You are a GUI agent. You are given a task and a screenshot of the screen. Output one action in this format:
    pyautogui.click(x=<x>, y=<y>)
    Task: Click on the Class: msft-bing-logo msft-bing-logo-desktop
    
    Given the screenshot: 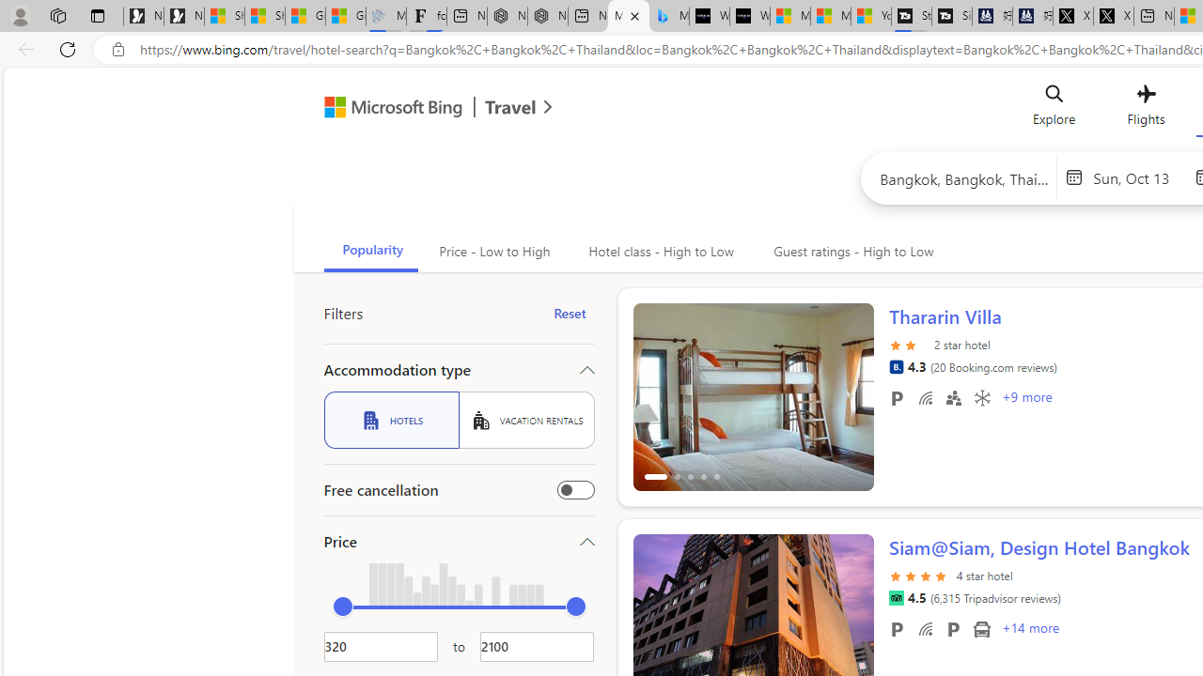 What is the action you would take?
    pyautogui.click(x=388, y=107)
    